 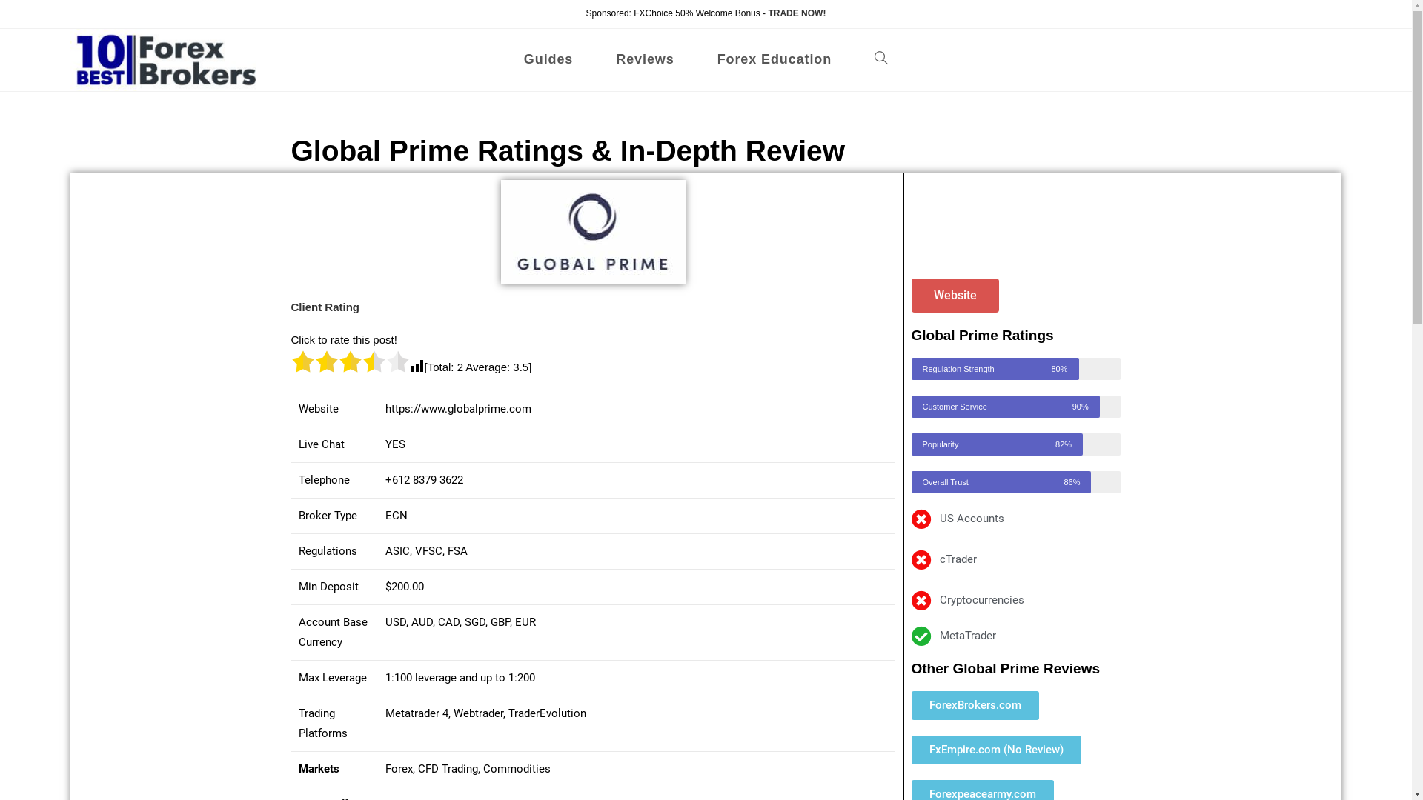 What do you see at coordinates (775, 59) in the screenshot?
I see `Forex Education` at bounding box center [775, 59].